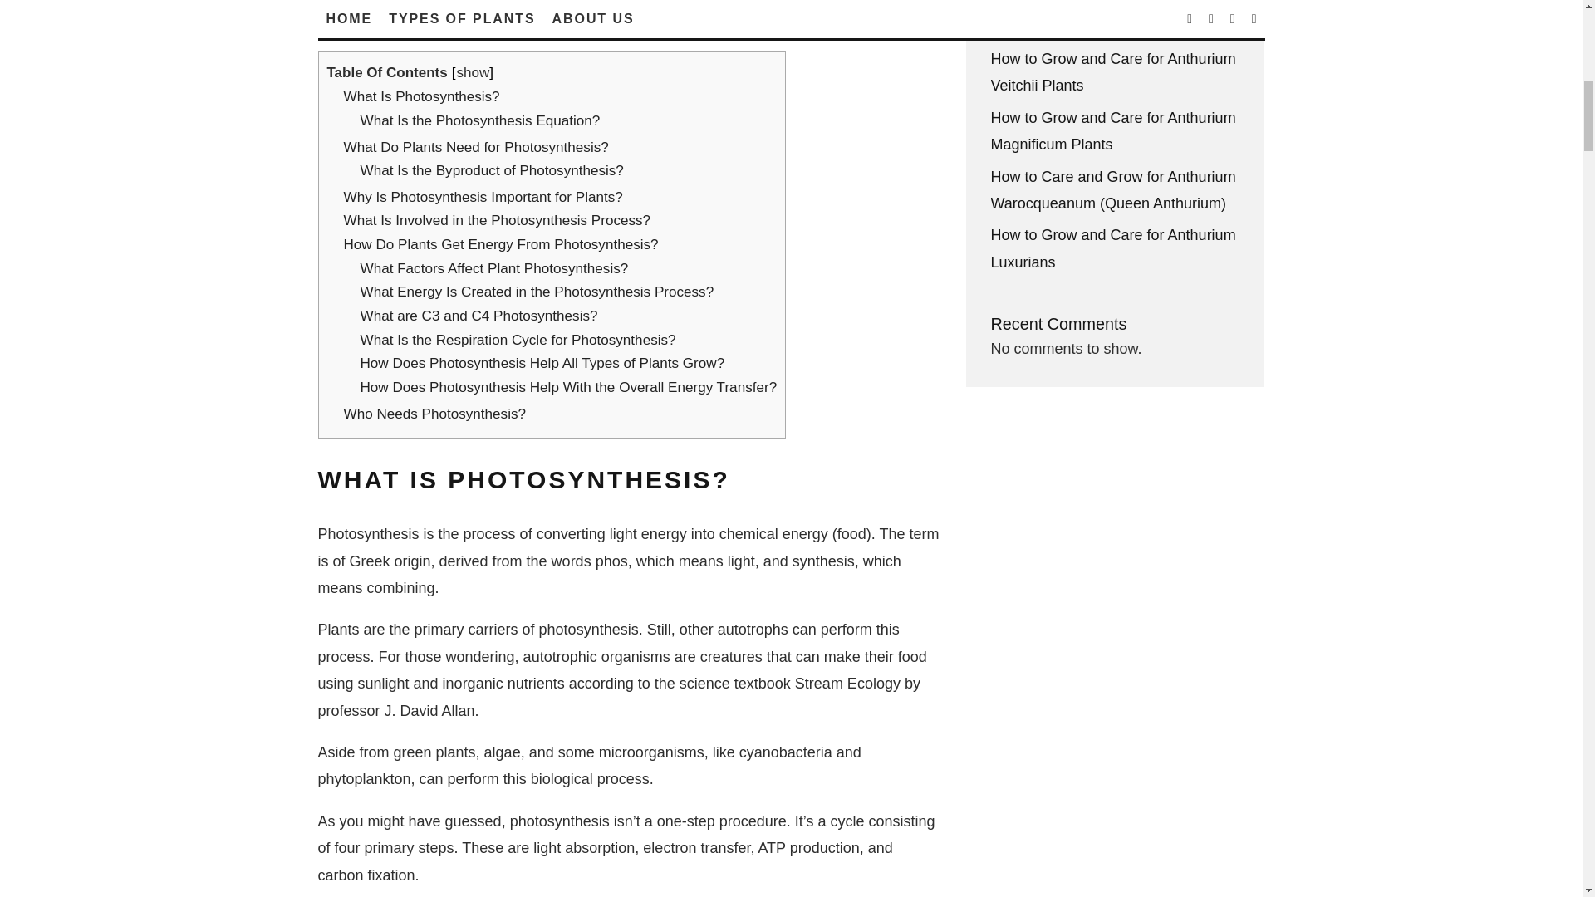 This screenshot has width=1595, height=897. What do you see at coordinates (542, 363) in the screenshot?
I see `How Does Photosynthesis Help All Types of Plants Grow?` at bounding box center [542, 363].